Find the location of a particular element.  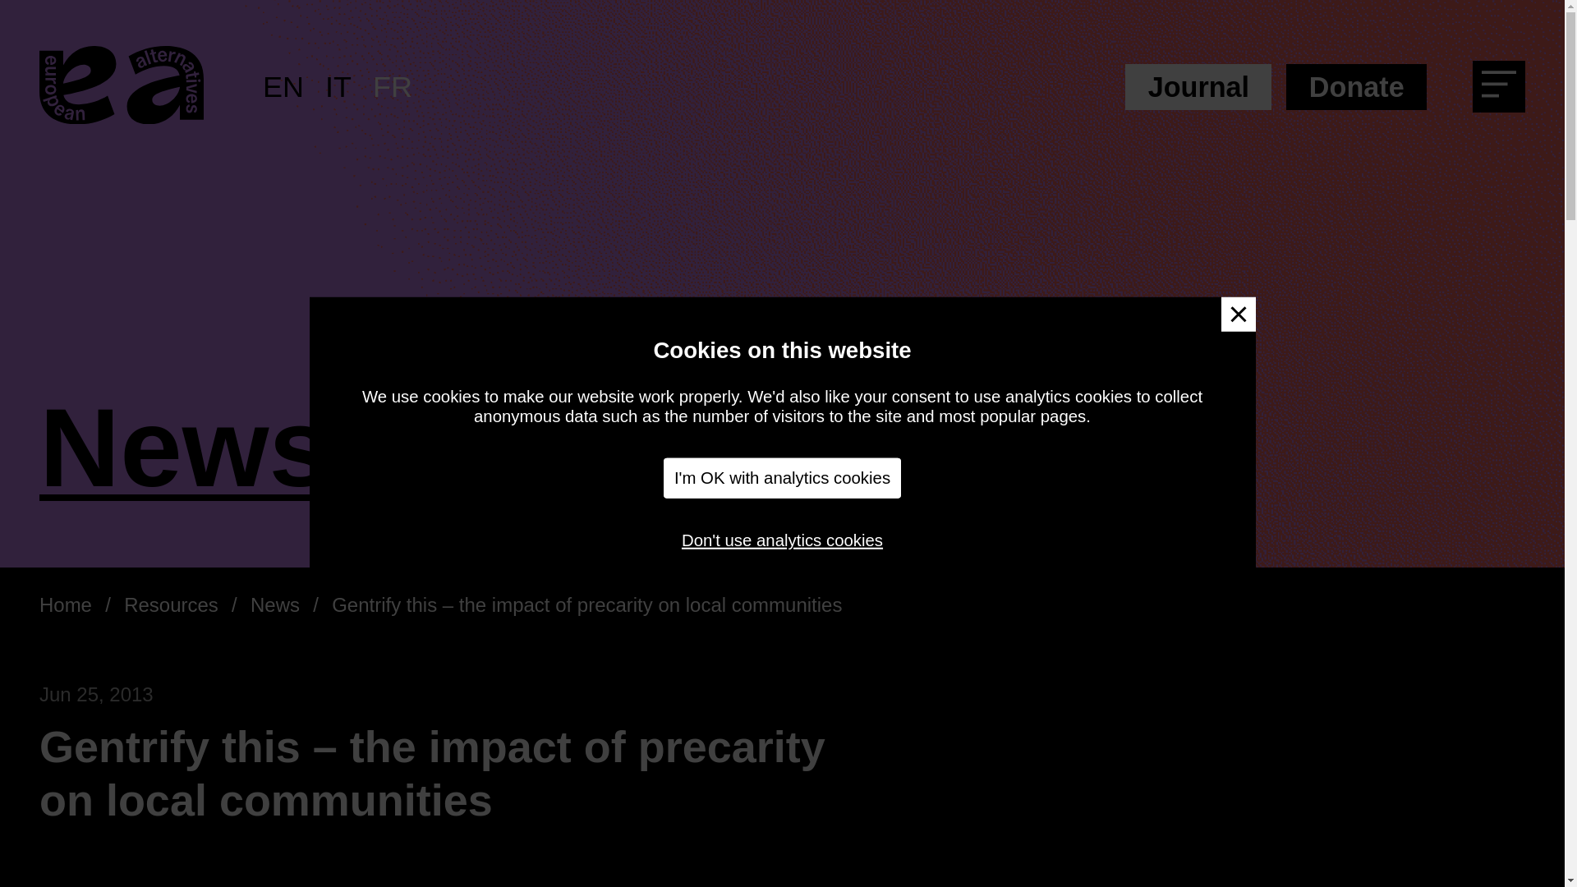

Menu is located at coordinates (1505, 90).